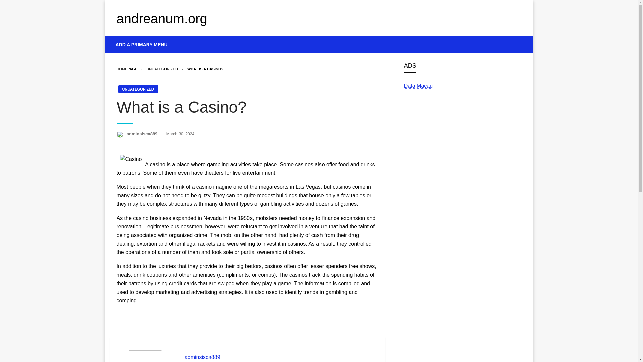  What do you see at coordinates (161, 18) in the screenshot?
I see `andreanum.org` at bounding box center [161, 18].